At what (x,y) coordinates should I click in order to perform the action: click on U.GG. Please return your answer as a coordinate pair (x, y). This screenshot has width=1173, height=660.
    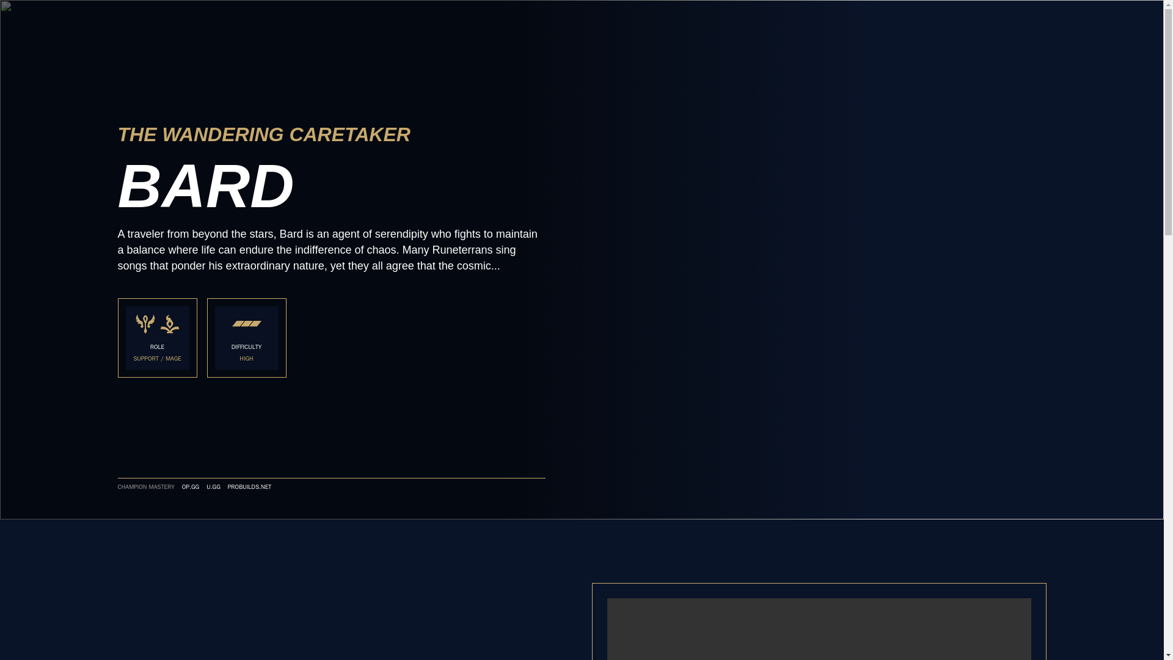
    Looking at the image, I should click on (213, 486).